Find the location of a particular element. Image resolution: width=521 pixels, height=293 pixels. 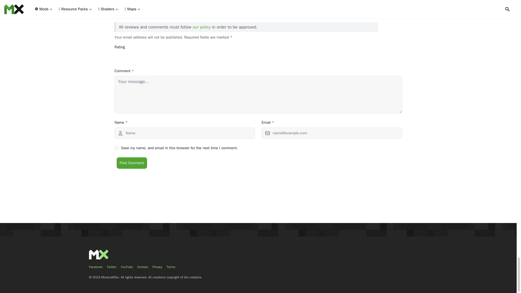

Post Comment is located at coordinates (132, 163).